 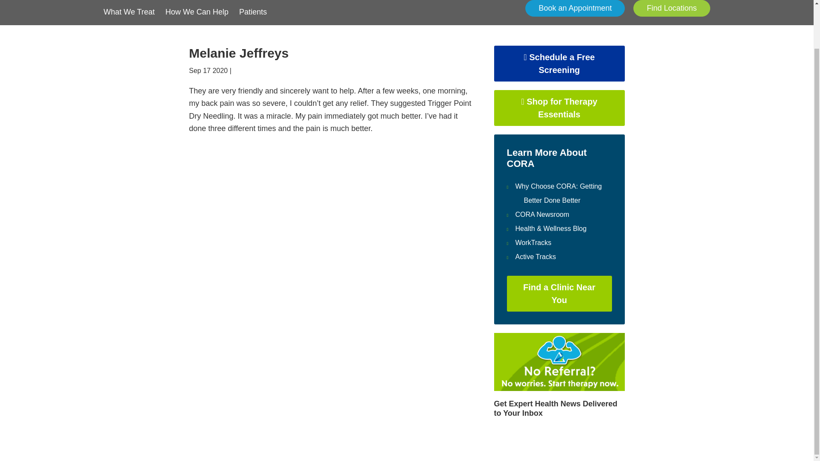 What do you see at coordinates (671, 8) in the screenshot?
I see `Find Locations` at bounding box center [671, 8].